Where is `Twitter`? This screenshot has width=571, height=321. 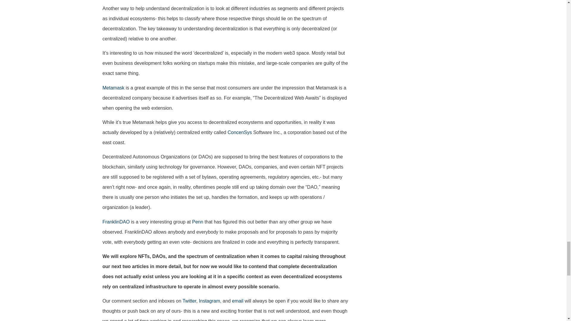
Twitter is located at coordinates (189, 301).